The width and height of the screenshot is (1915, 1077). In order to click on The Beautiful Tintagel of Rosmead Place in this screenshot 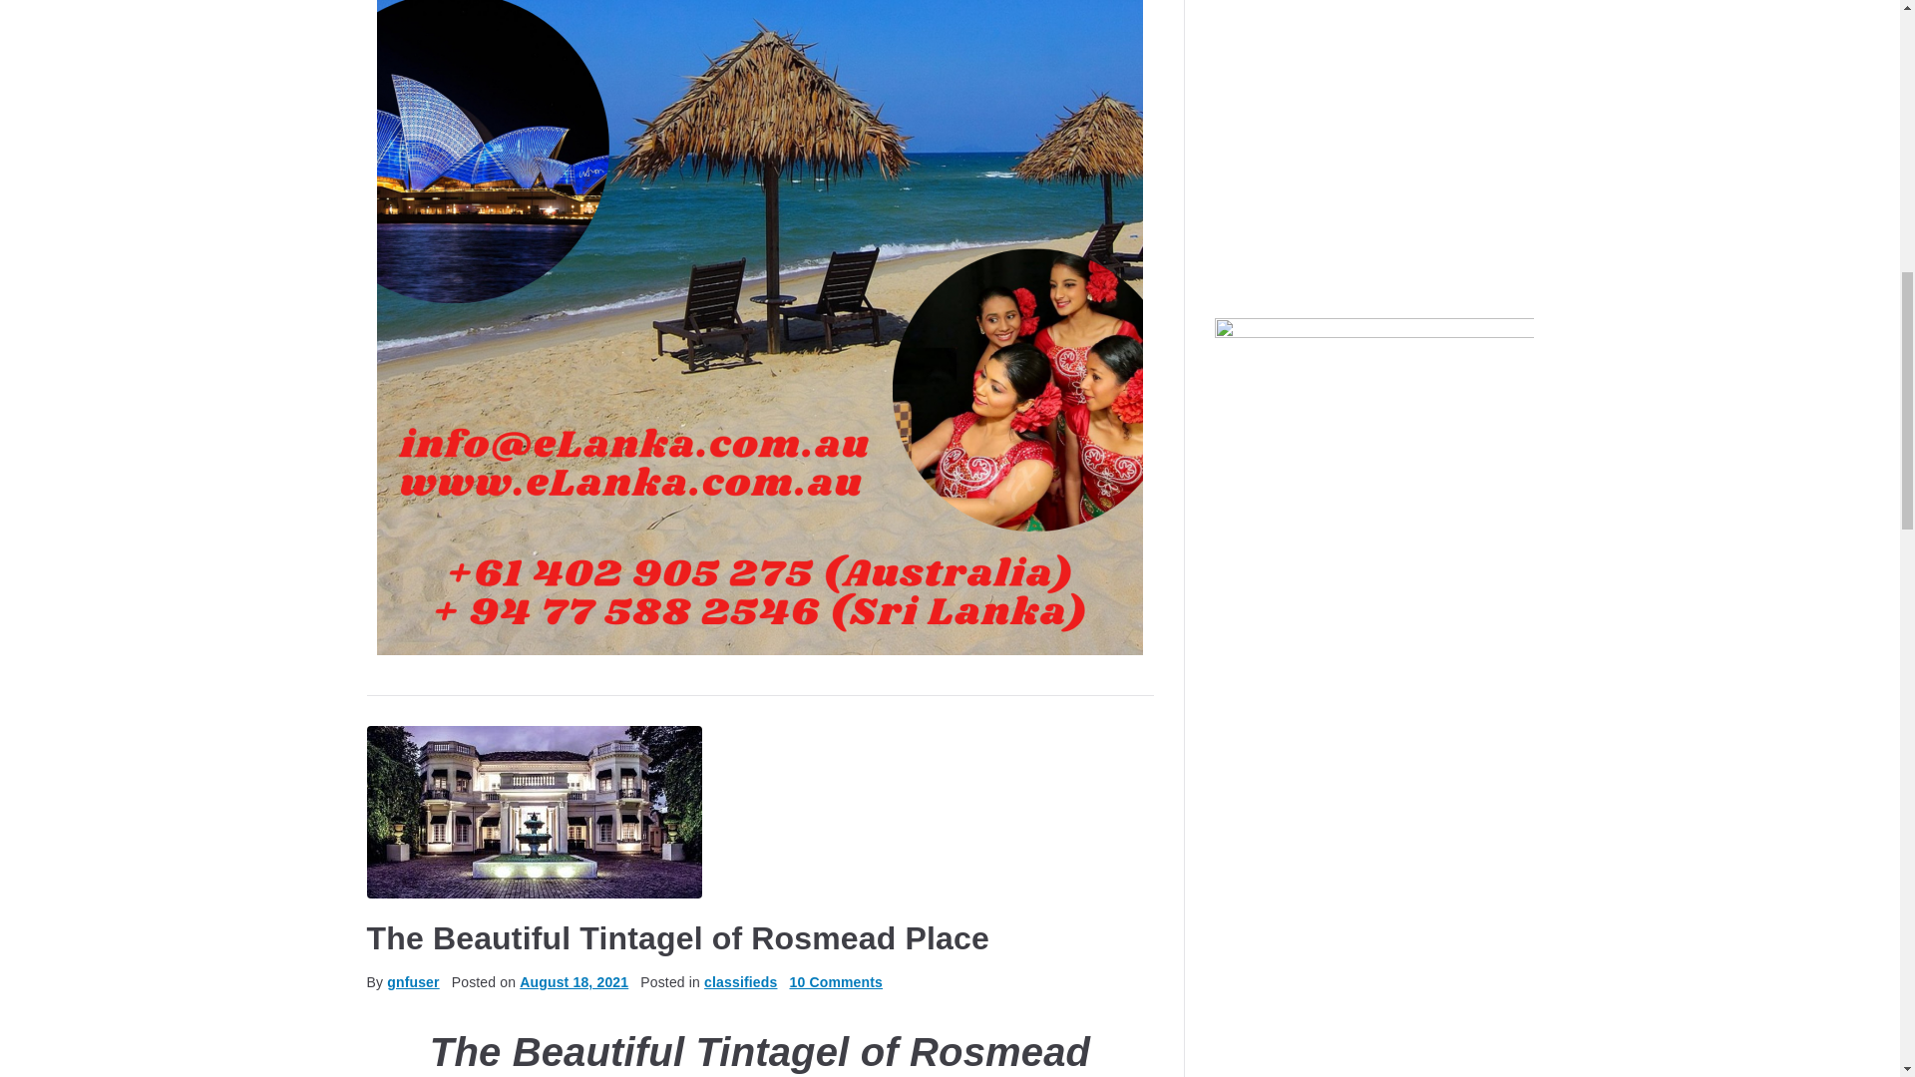, I will do `click(678, 938)`.